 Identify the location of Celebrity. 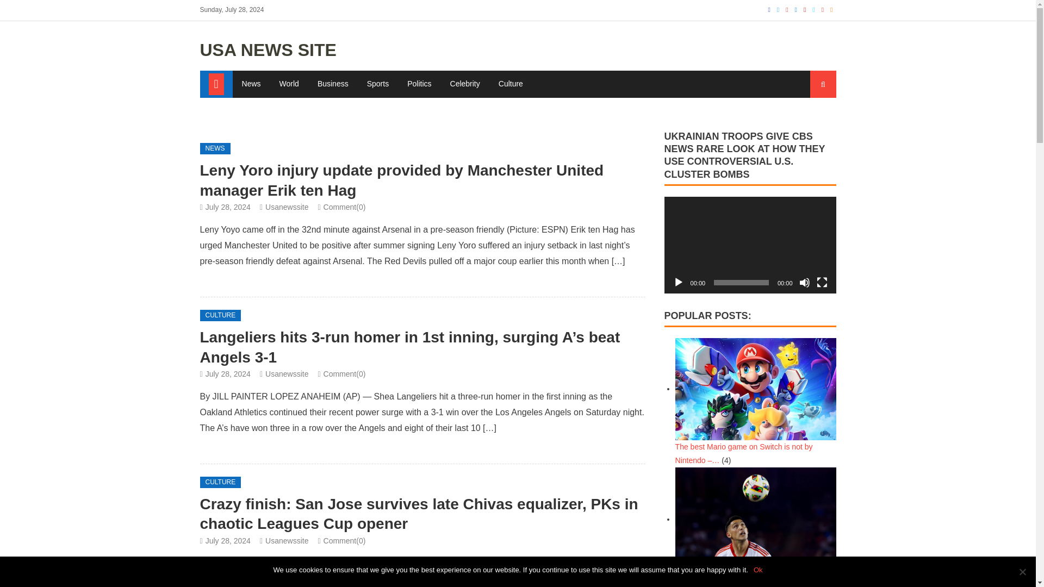
(465, 84).